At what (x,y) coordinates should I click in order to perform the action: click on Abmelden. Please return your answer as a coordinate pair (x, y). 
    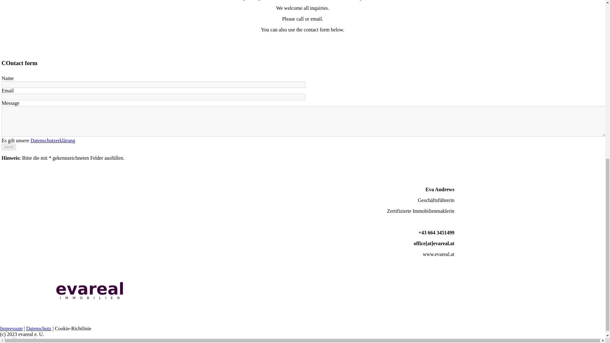
    Looking at the image, I should click on (11, 340).